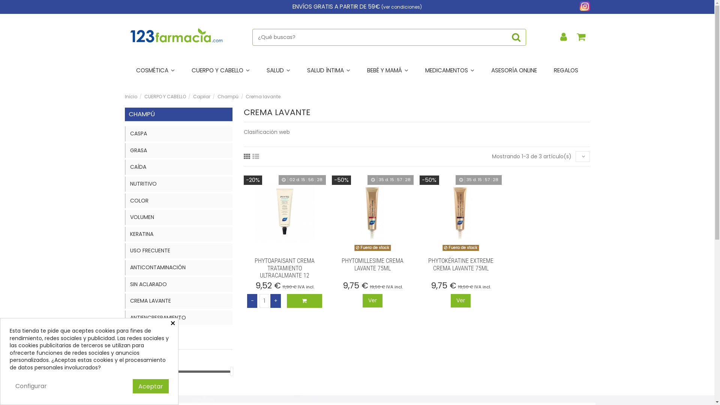 This screenshot has height=405, width=720. I want to click on Capilar, so click(202, 97).